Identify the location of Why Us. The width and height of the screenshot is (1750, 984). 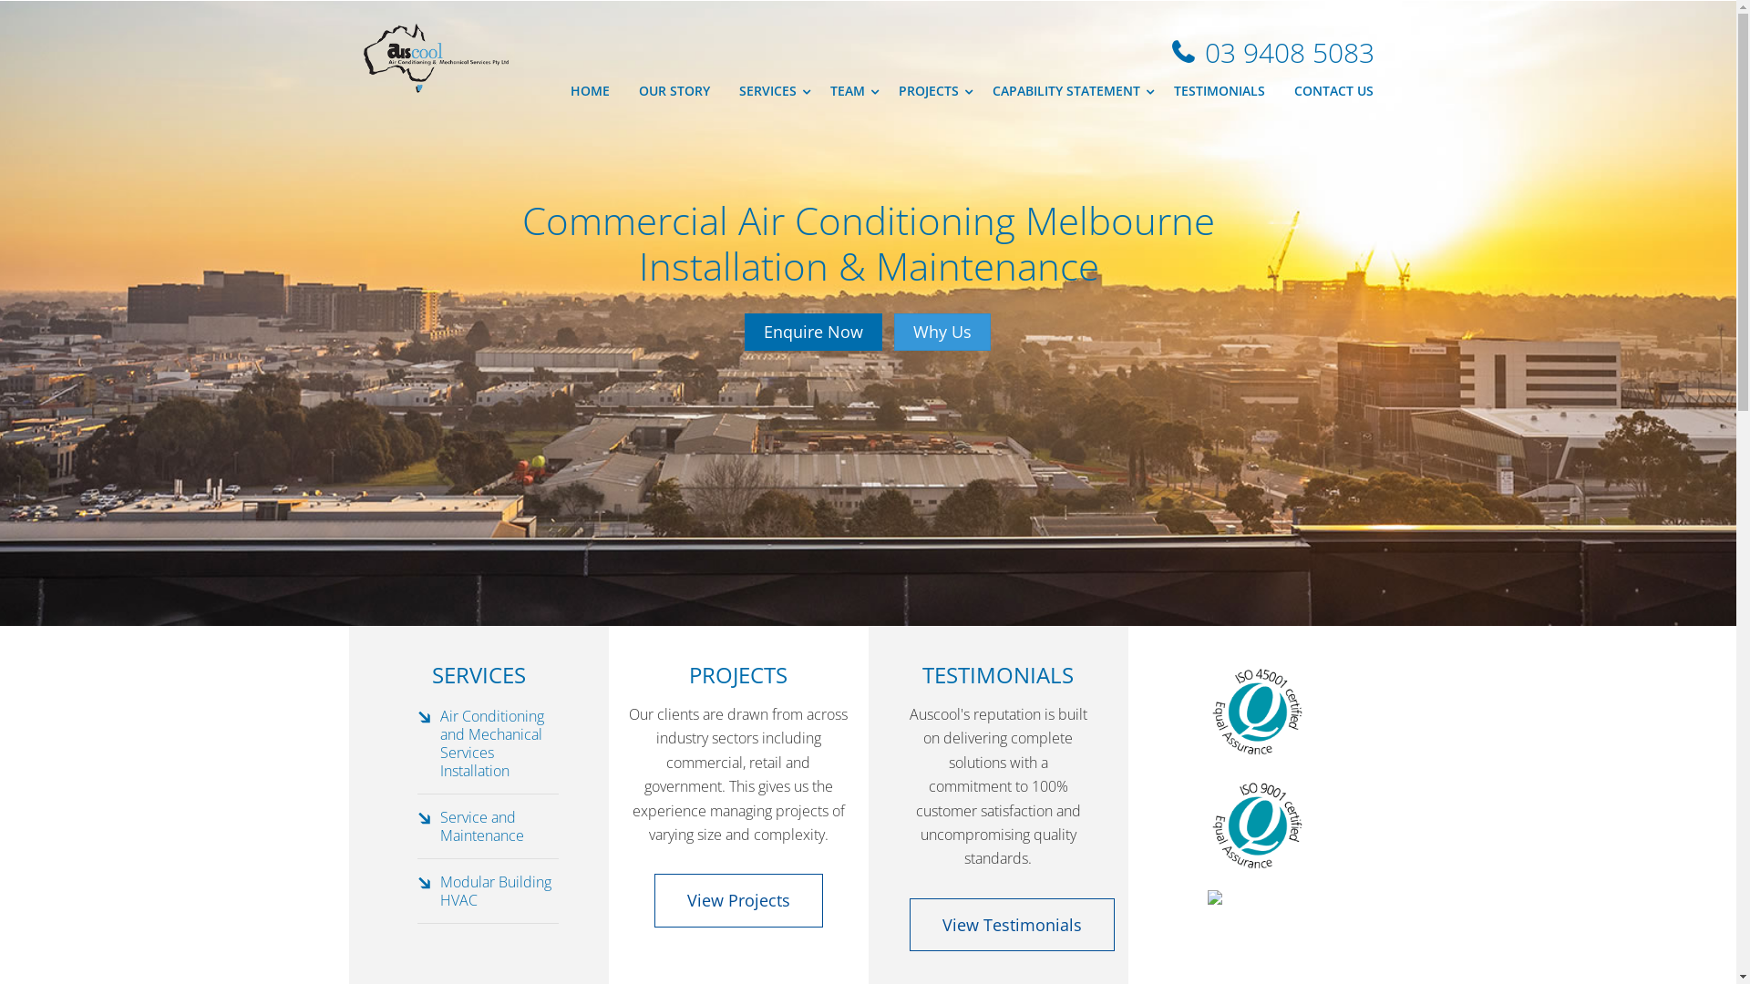
(942, 333).